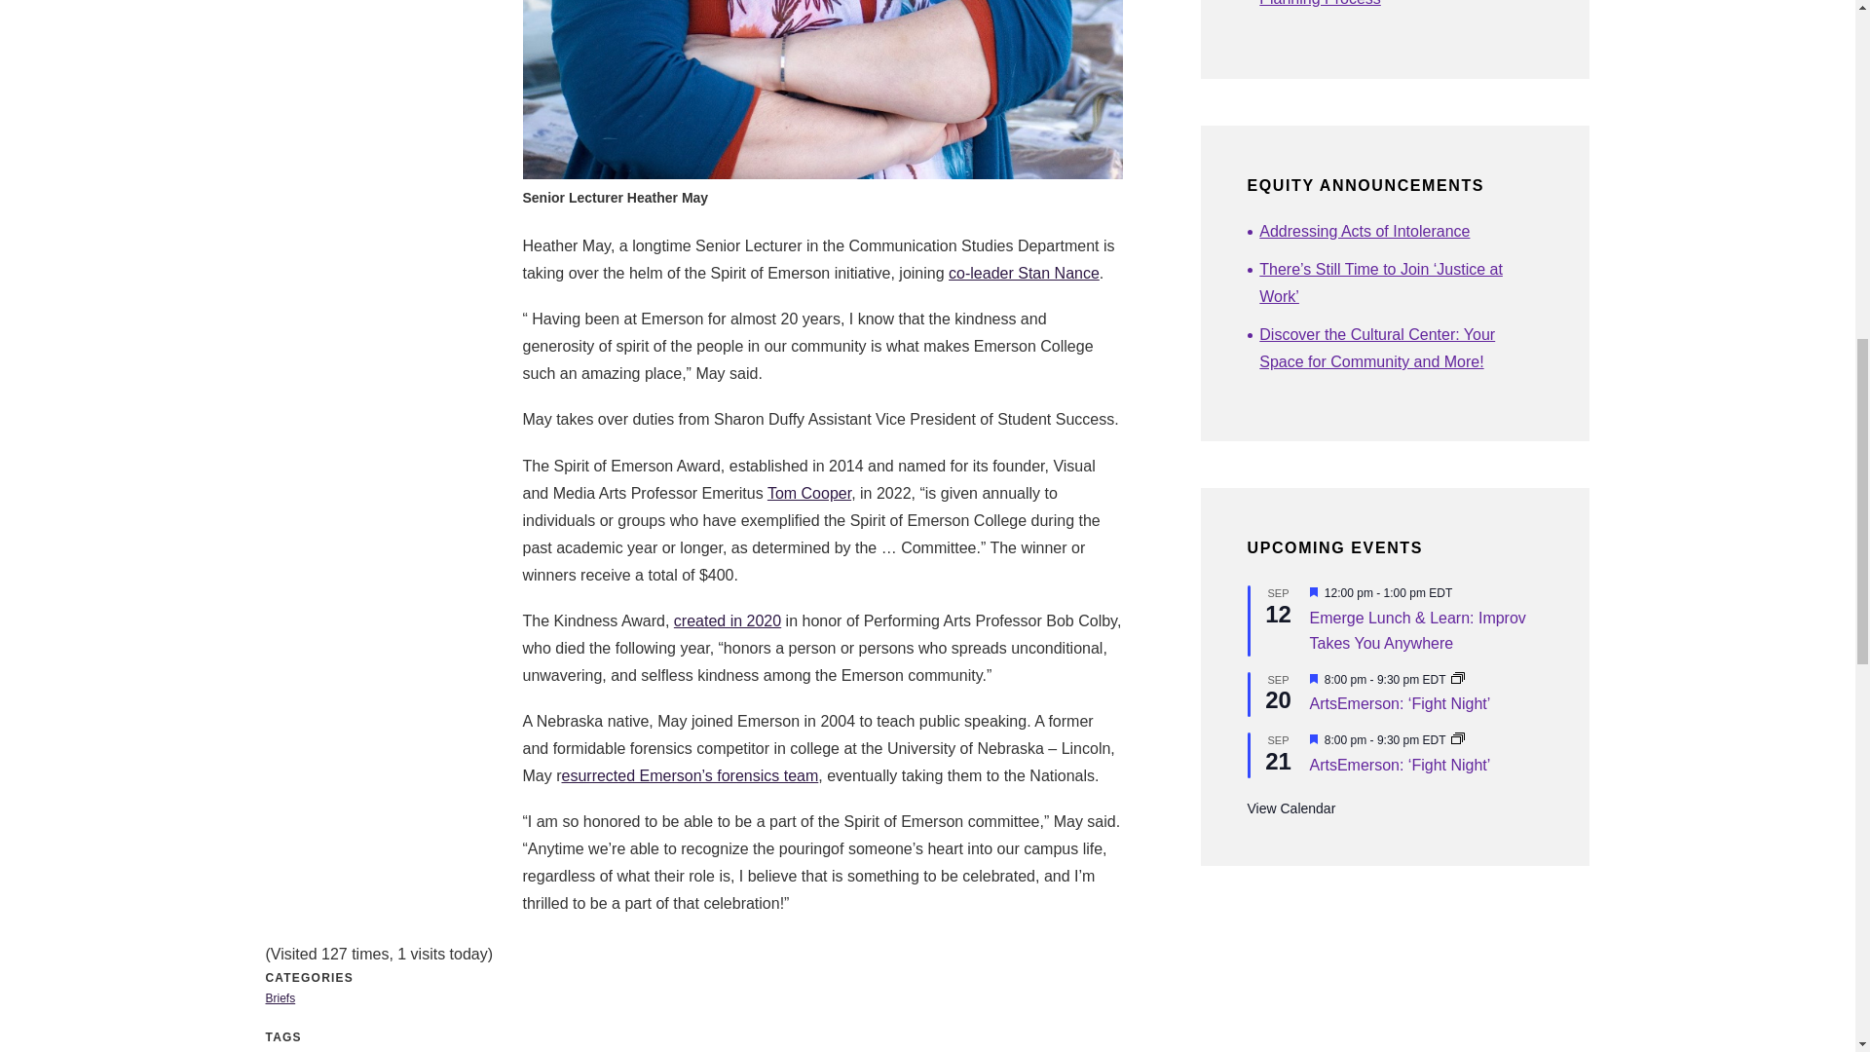 The image size is (1870, 1052). I want to click on created in 2020, so click(727, 620).